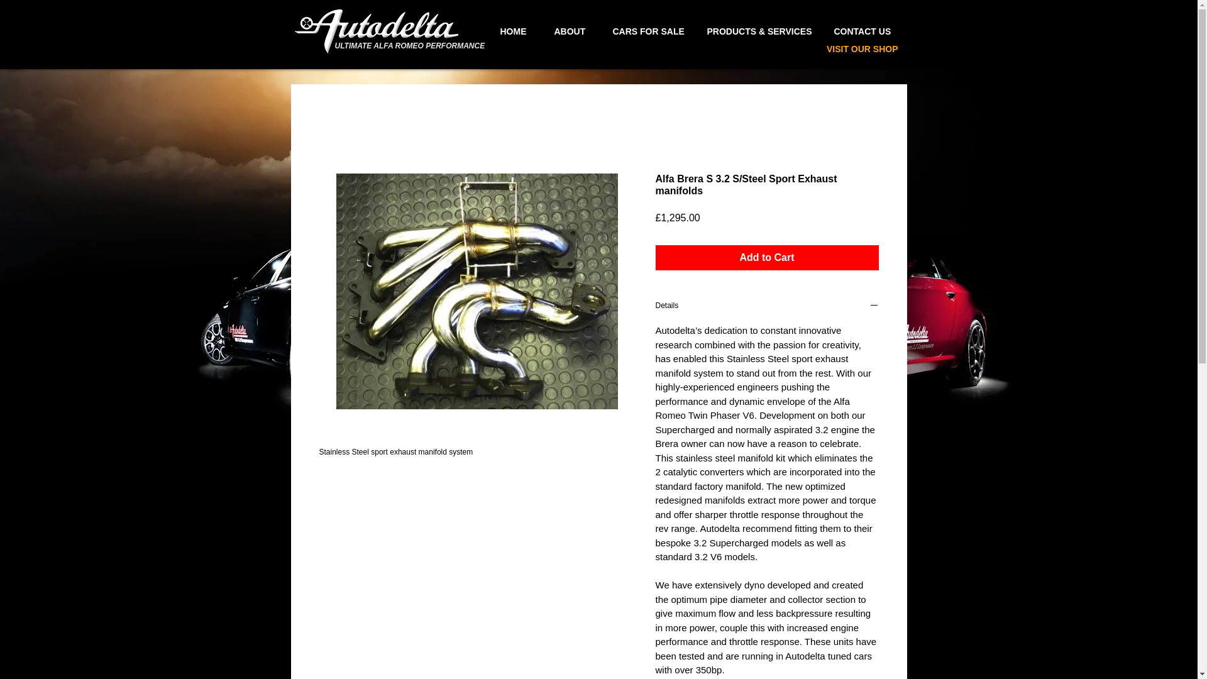  I want to click on Add to Cart, so click(767, 257).